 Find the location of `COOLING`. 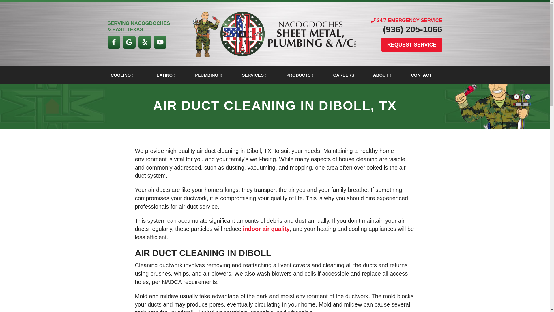

COOLING is located at coordinates (126, 75).